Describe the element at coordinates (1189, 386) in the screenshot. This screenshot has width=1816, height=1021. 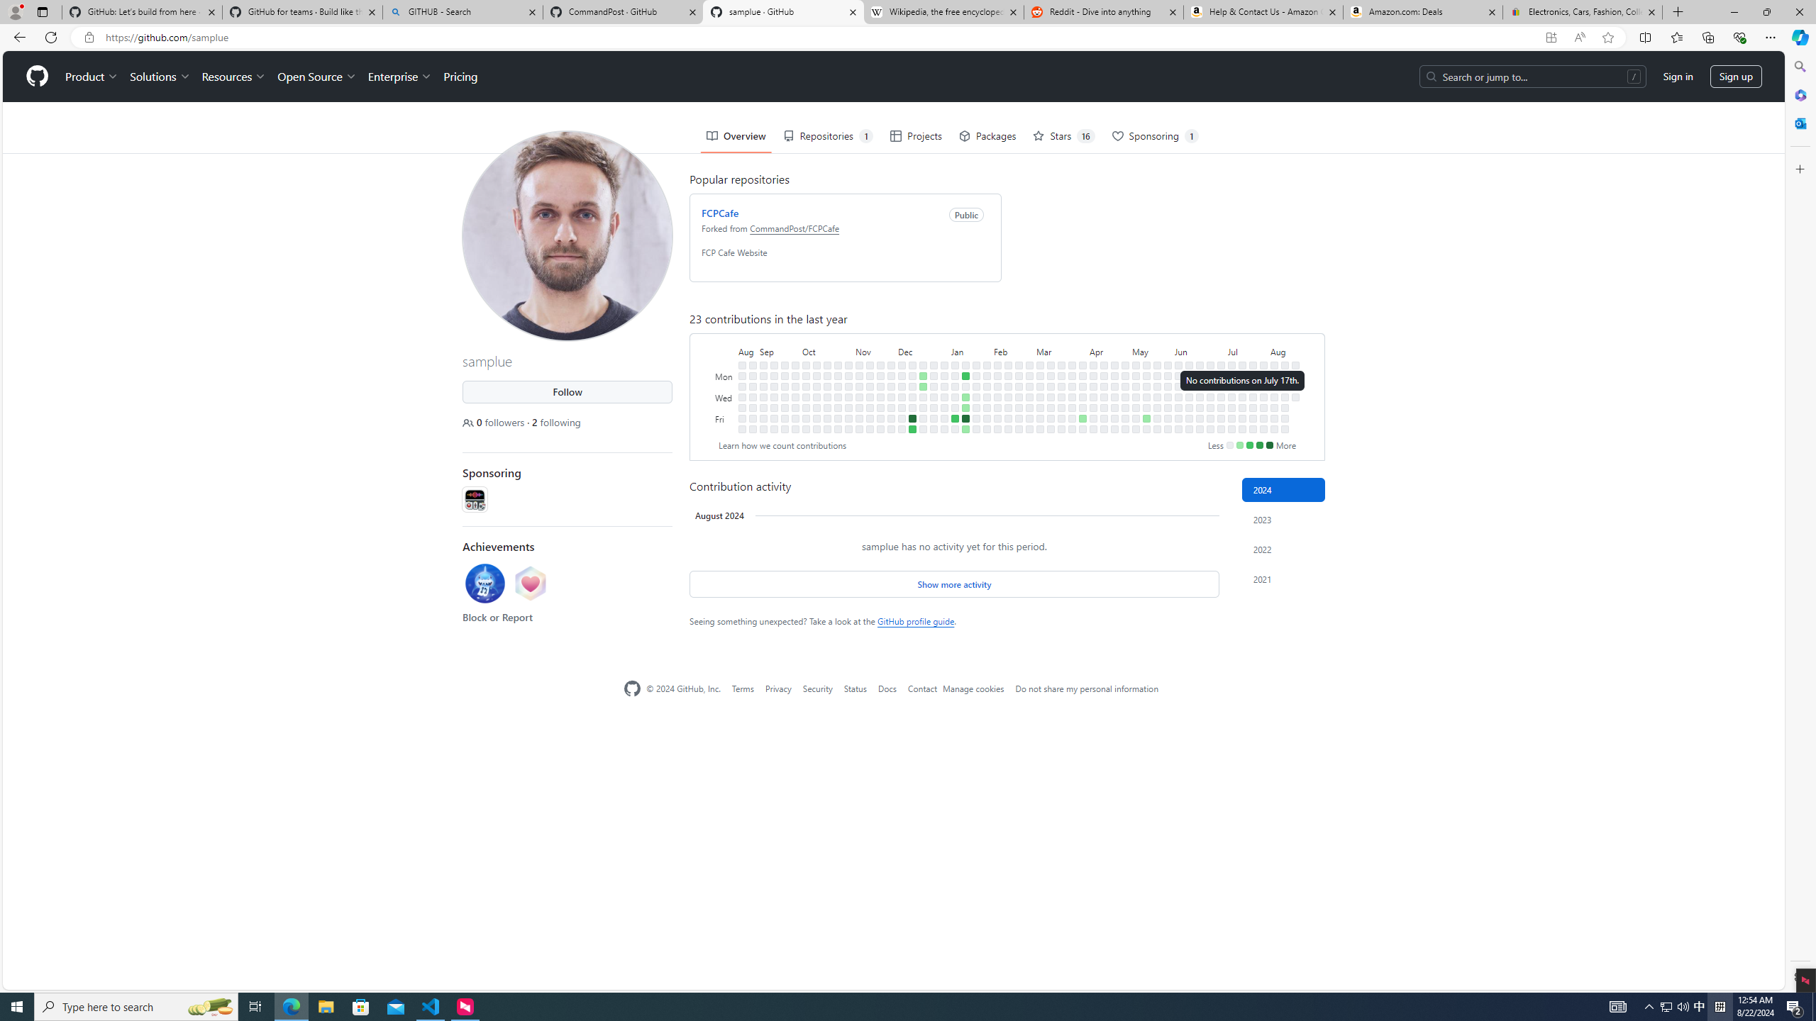
I see `No contributions on June 11th.` at that location.